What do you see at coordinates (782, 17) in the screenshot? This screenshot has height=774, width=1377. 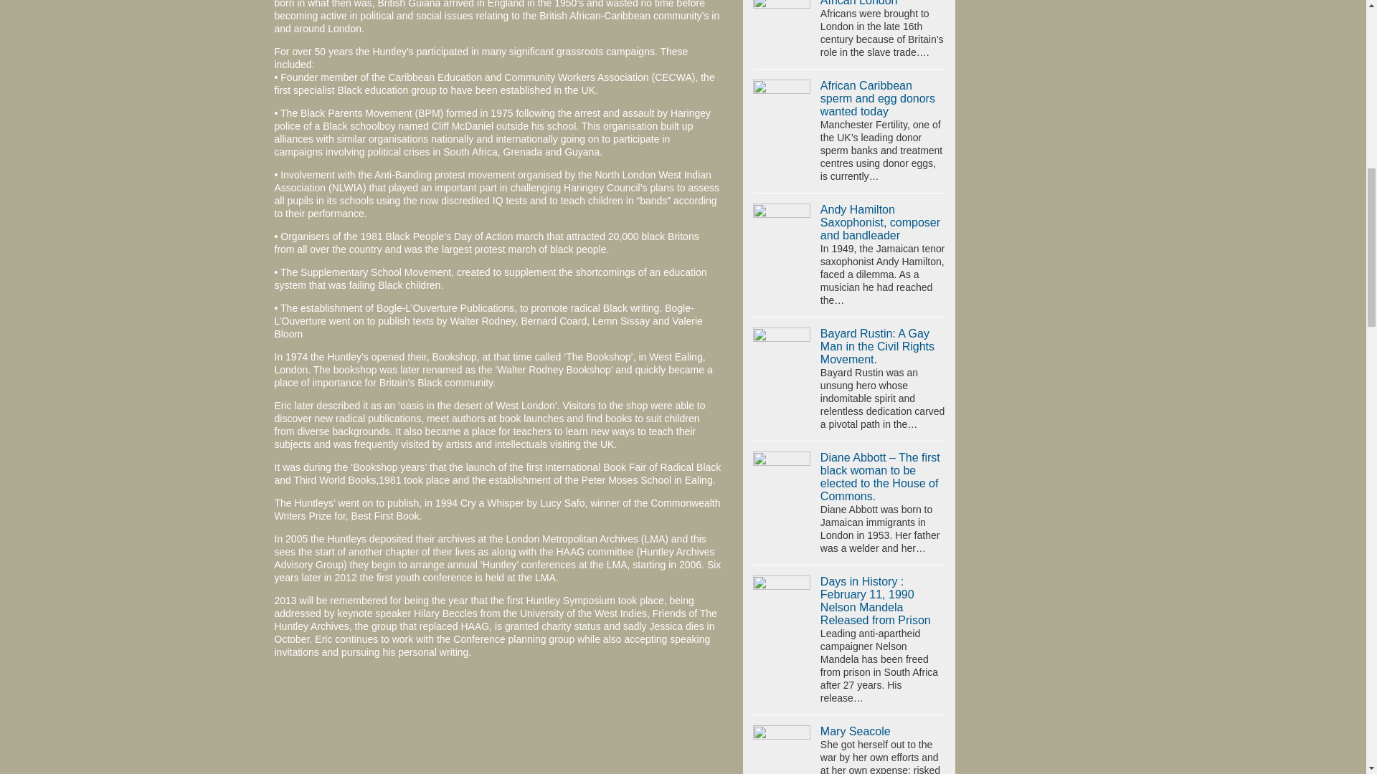 I see `African London` at bounding box center [782, 17].